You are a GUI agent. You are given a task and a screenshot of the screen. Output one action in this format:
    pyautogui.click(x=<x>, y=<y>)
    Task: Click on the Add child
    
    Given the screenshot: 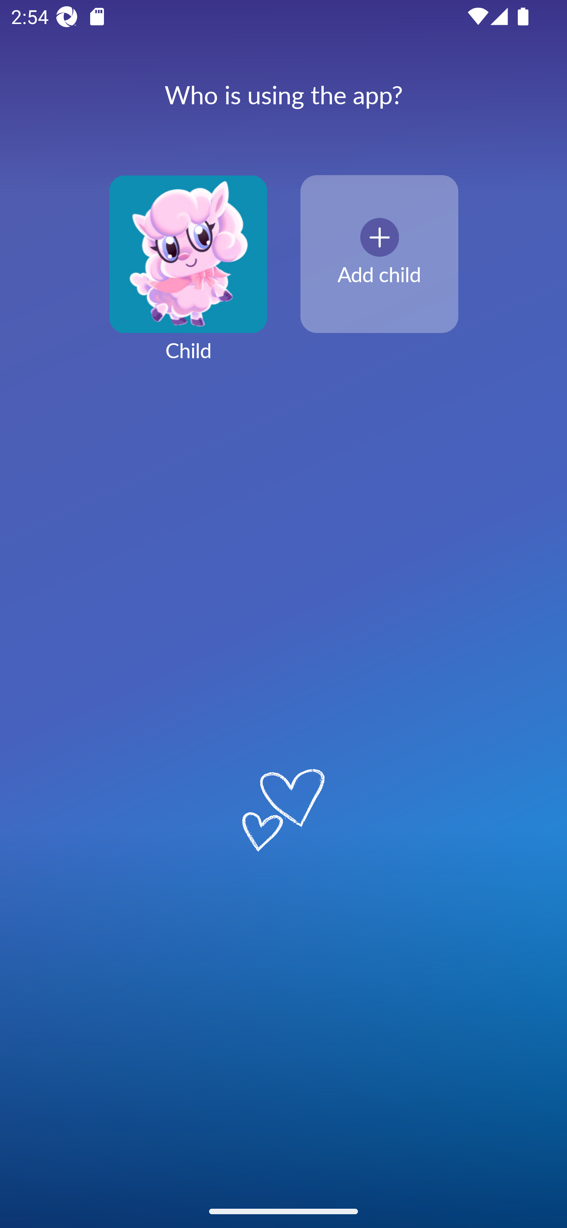 What is the action you would take?
    pyautogui.click(x=379, y=254)
    